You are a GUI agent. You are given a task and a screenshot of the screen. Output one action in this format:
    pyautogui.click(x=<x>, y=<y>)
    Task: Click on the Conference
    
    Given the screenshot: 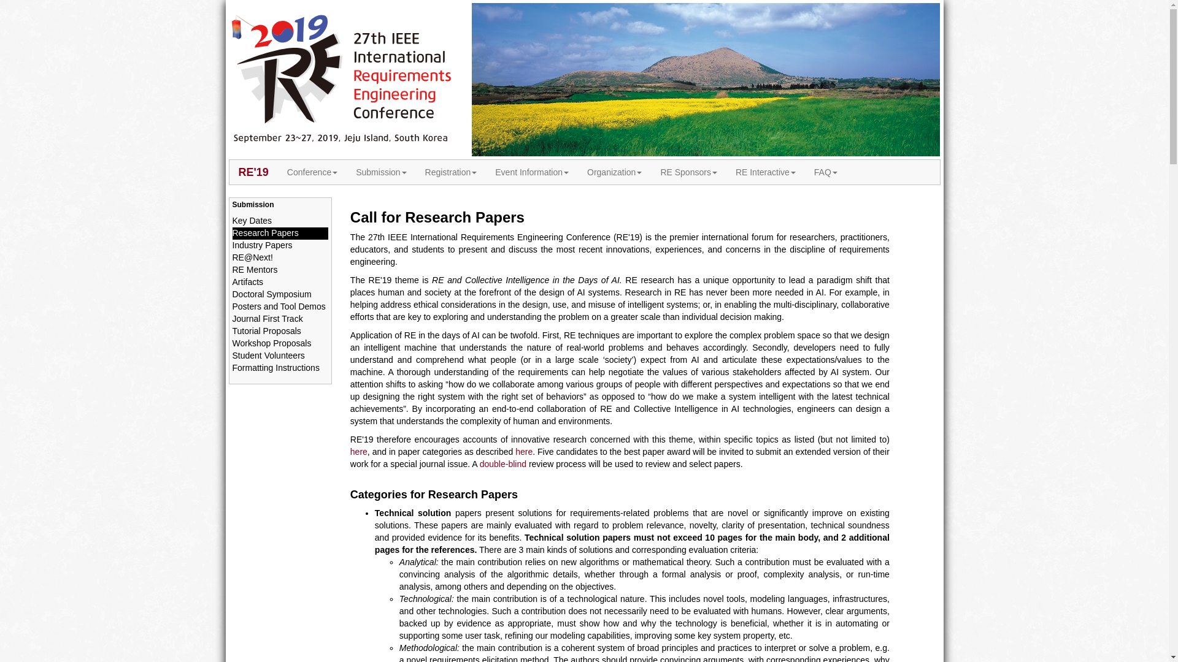 What is the action you would take?
    pyautogui.click(x=312, y=172)
    